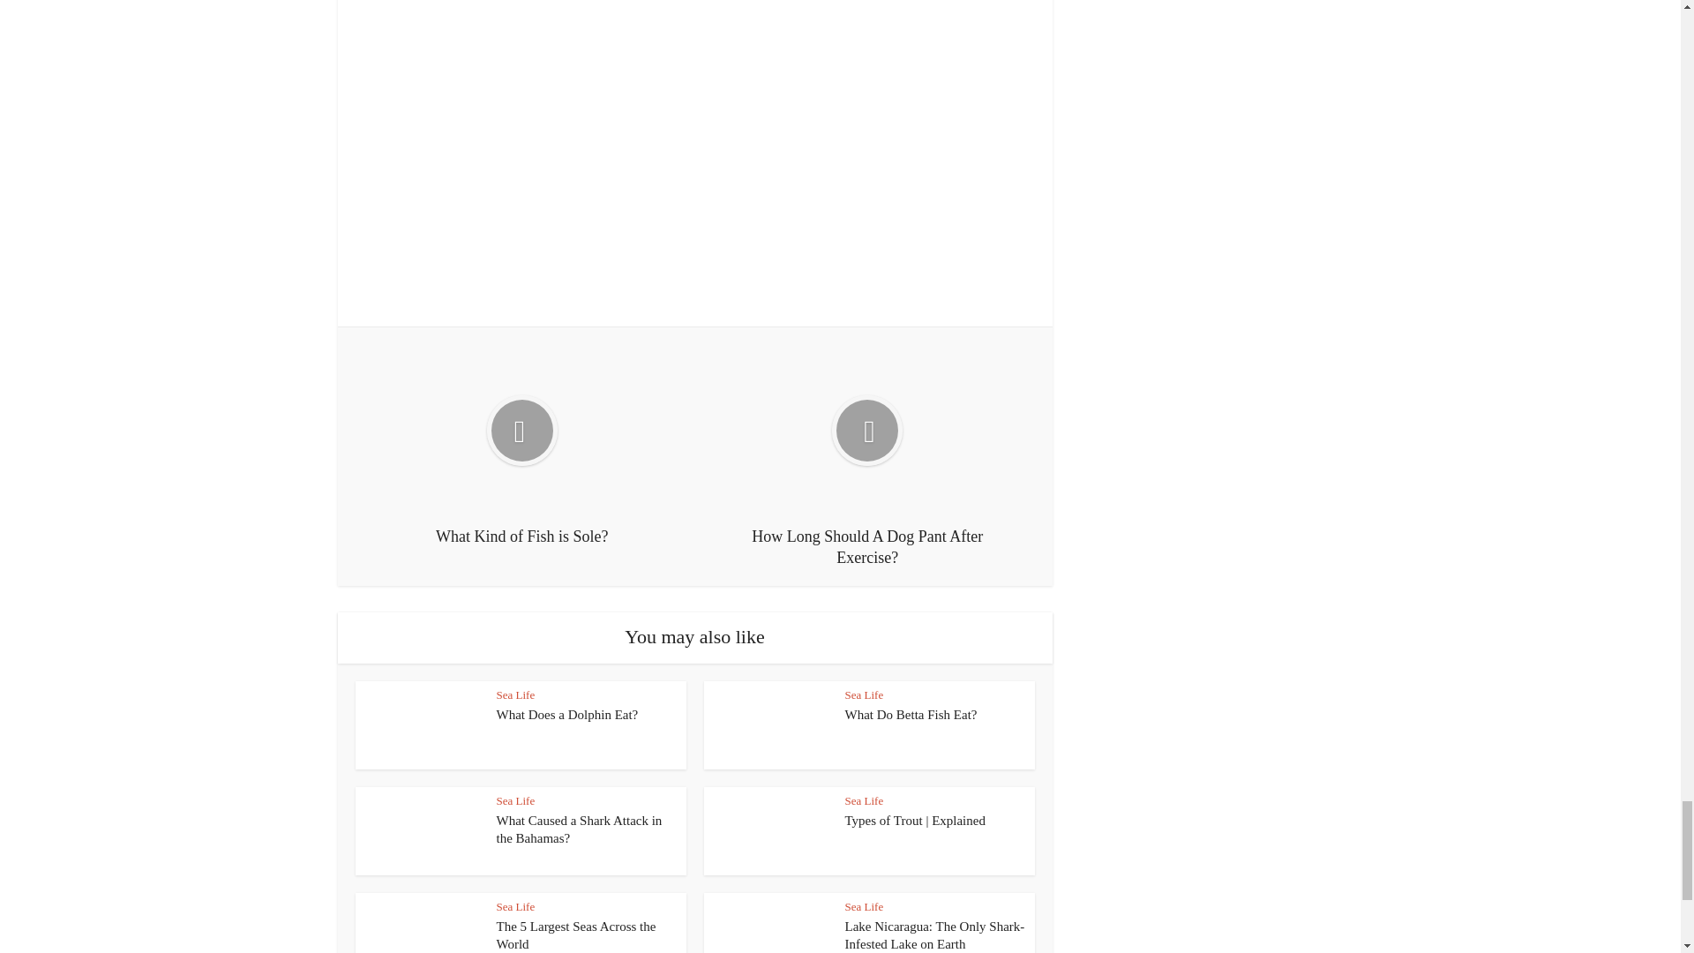  What do you see at coordinates (515, 694) in the screenshot?
I see `Sea Life` at bounding box center [515, 694].